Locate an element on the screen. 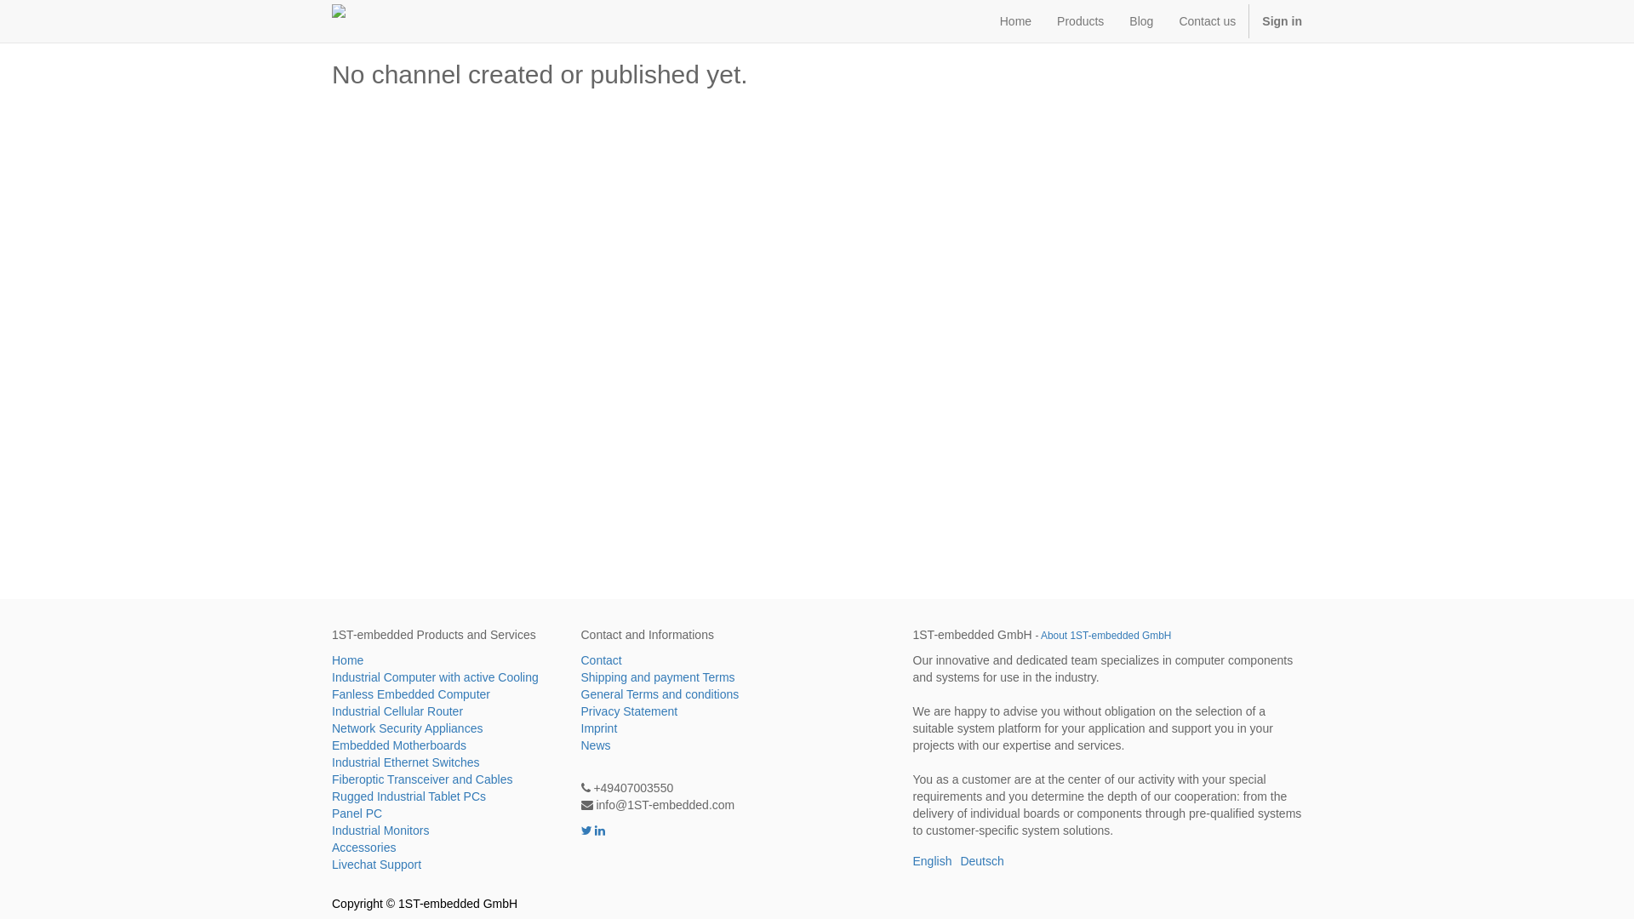 The width and height of the screenshot is (1634, 919). Sign in is located at coordinates (1282, 21).